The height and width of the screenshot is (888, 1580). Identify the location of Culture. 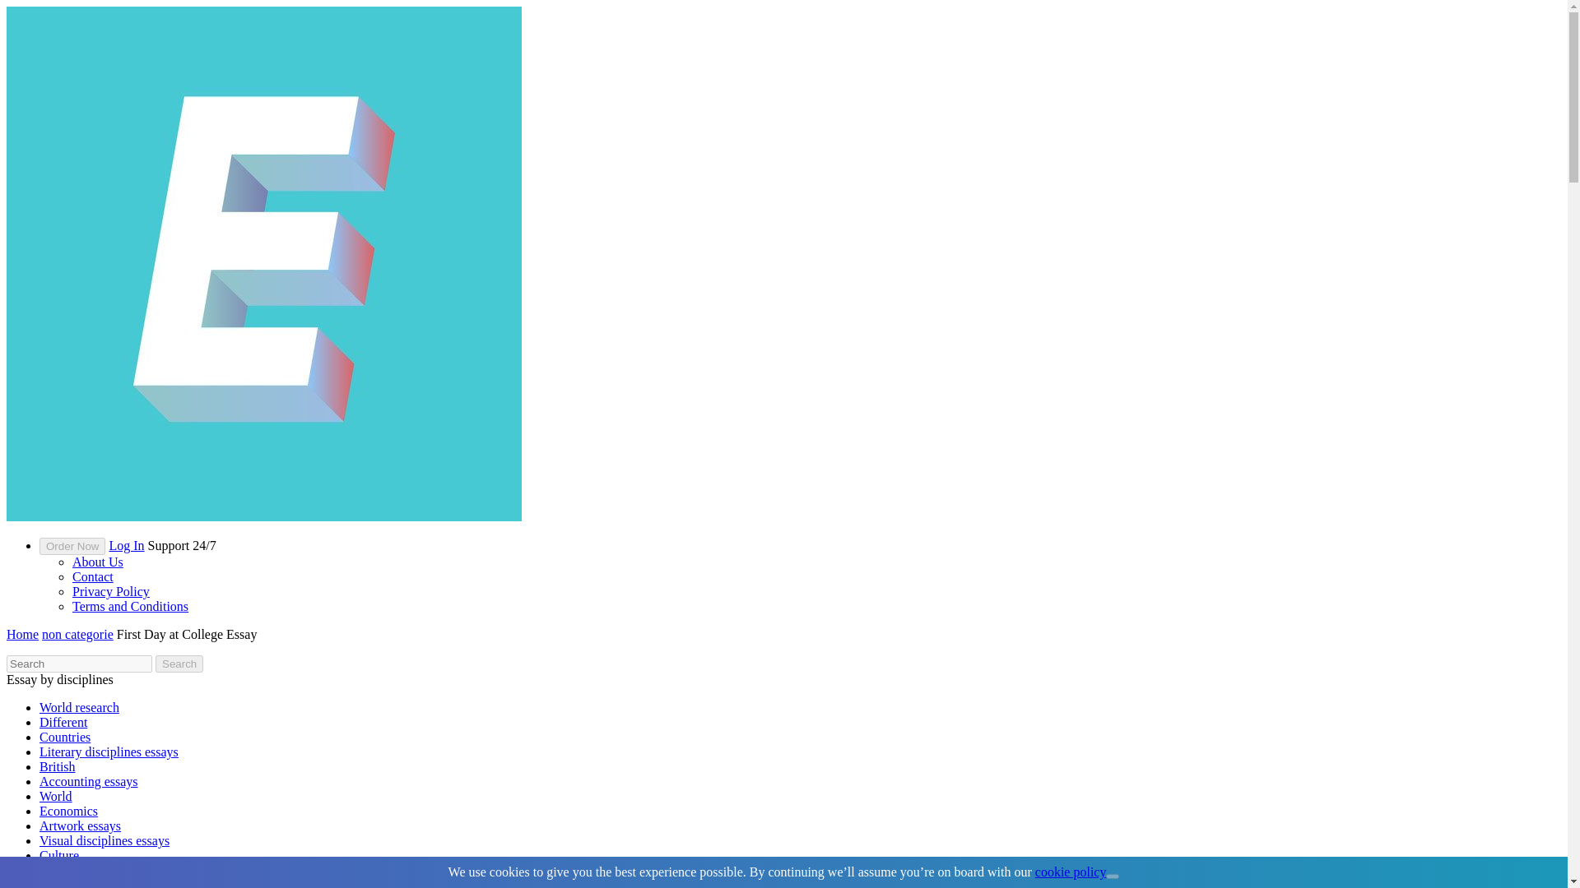
(59, 855).